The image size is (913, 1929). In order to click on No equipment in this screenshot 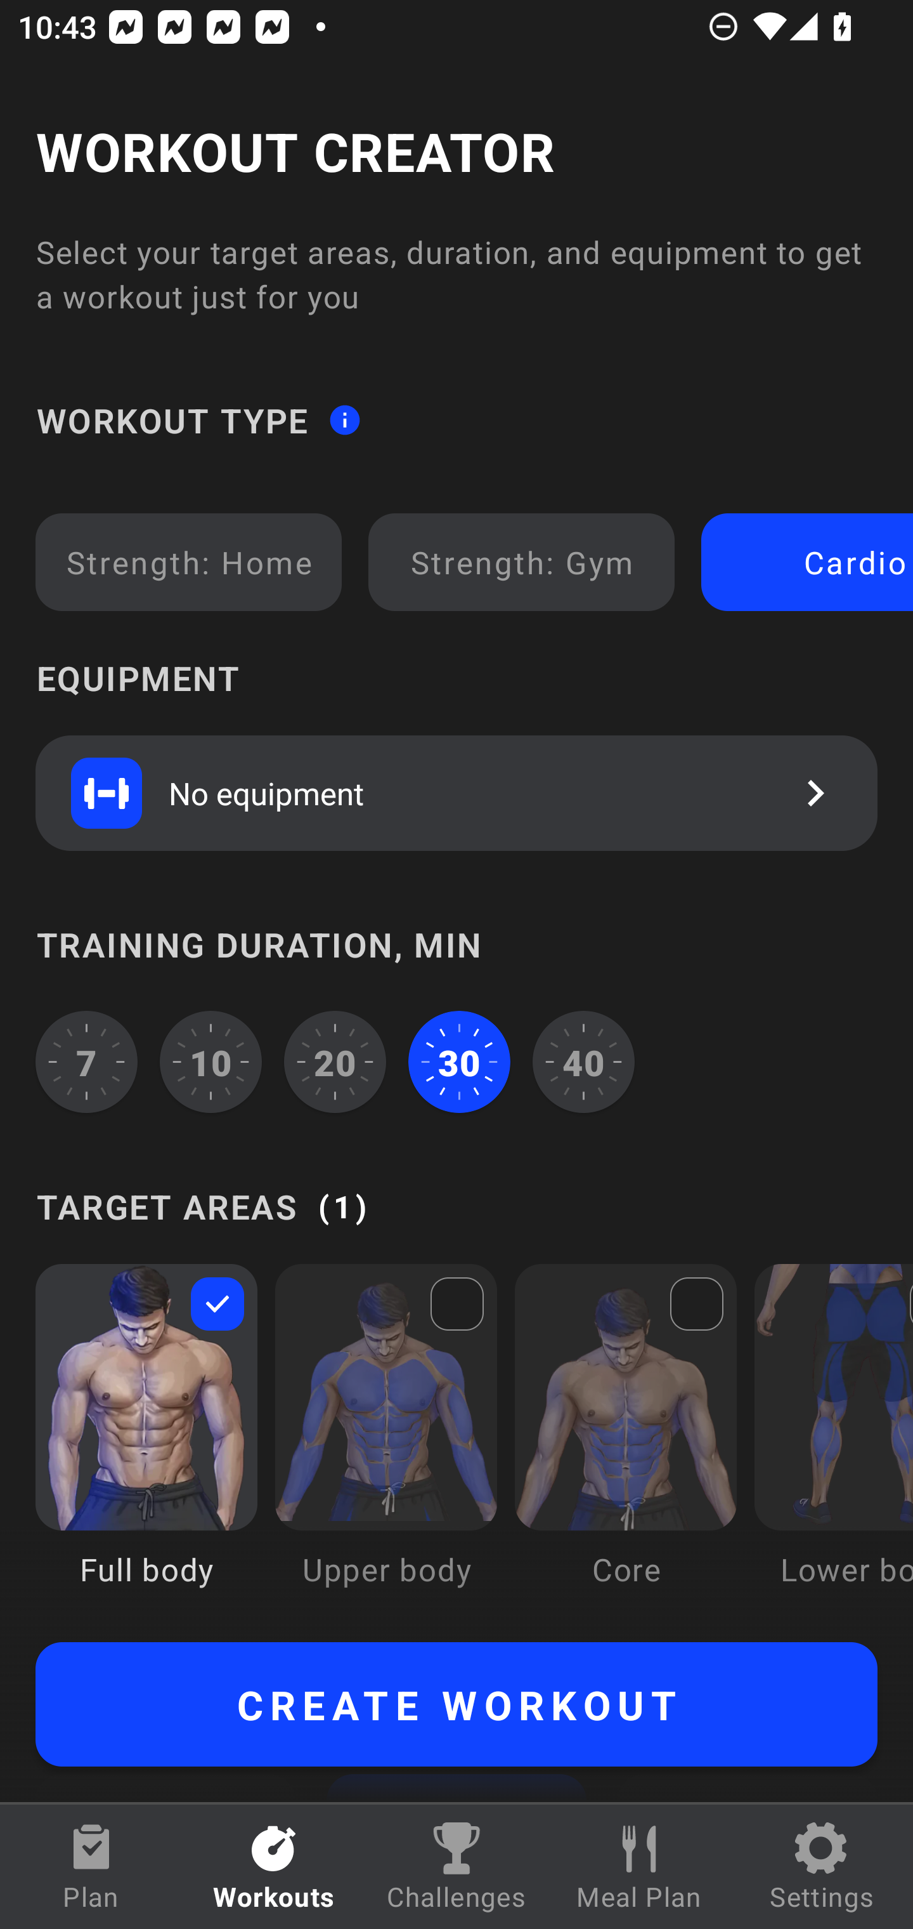, I will do `click(456, 793)`.